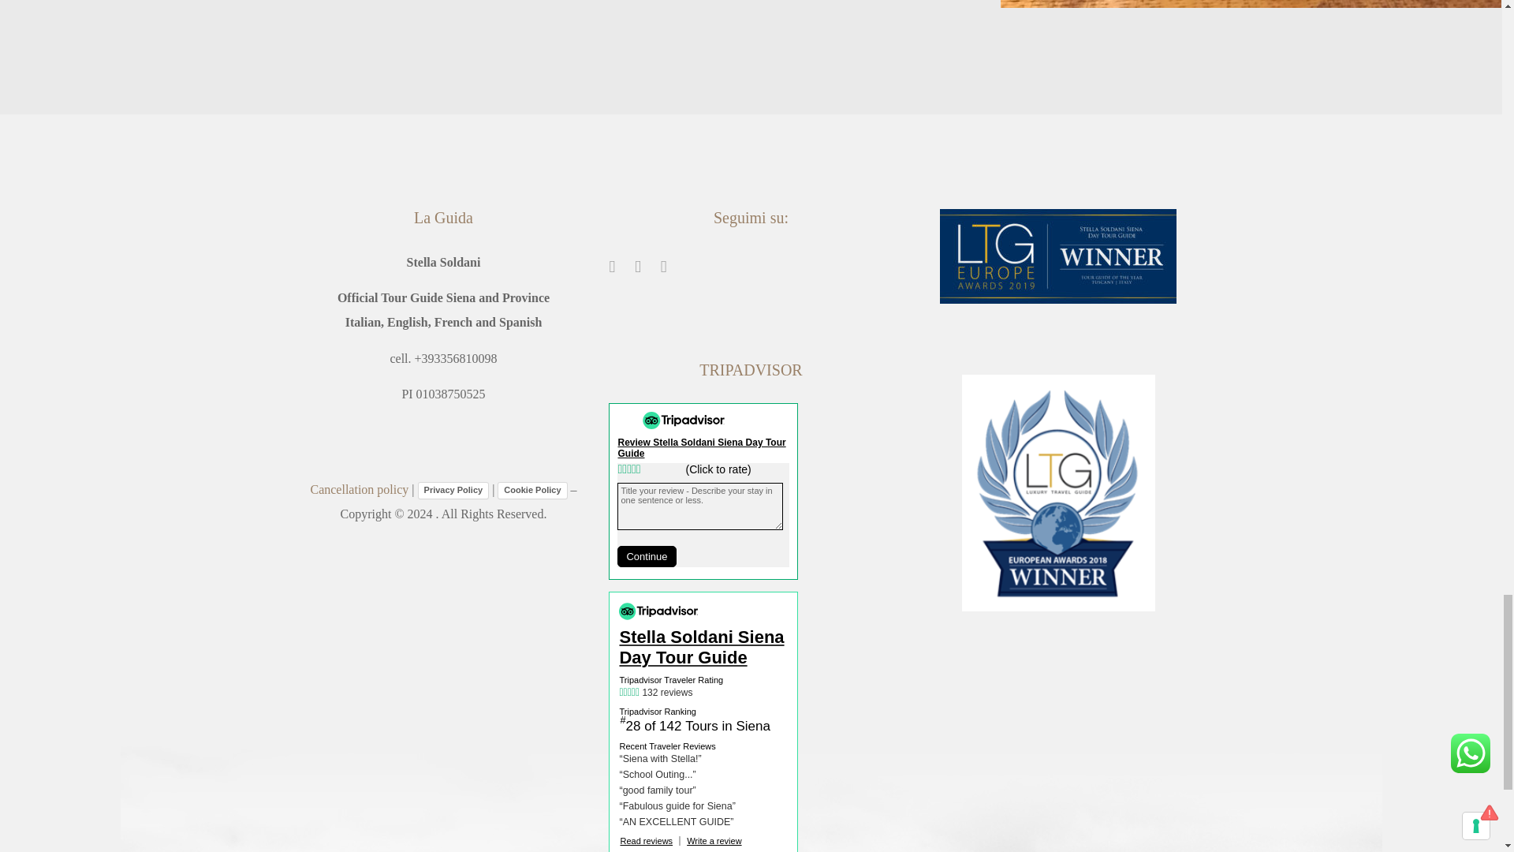 This screenshot has height=852, width=1514. I want to click on Cookie Policy, so click(531, 491).